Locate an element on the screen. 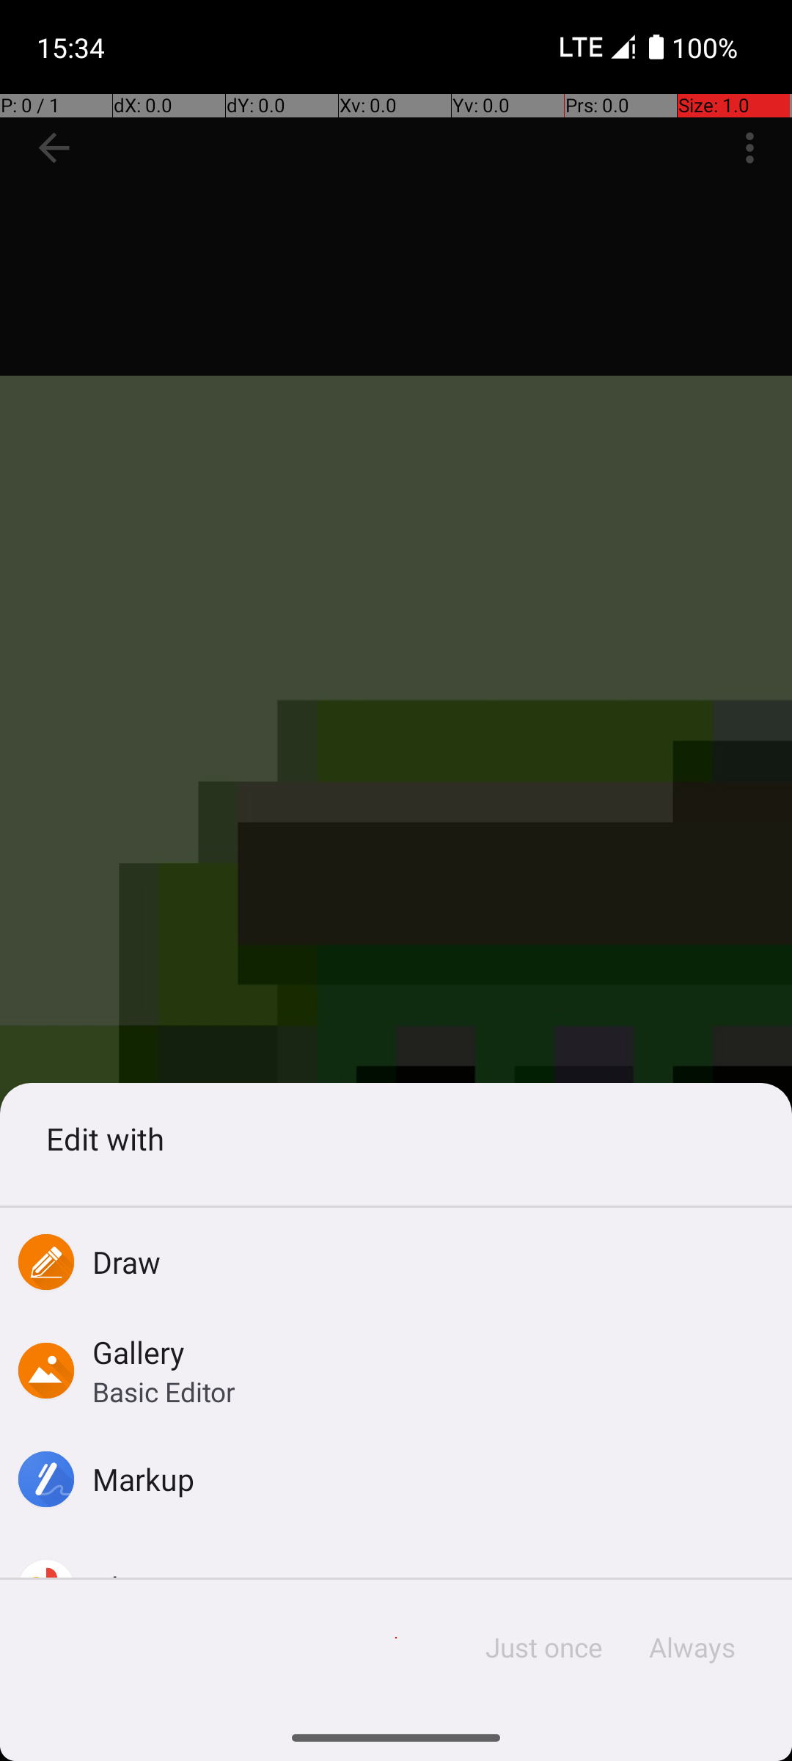 The width and height of the screenshot is (792, 1761). Markup is located at coordinates (144, 1479).